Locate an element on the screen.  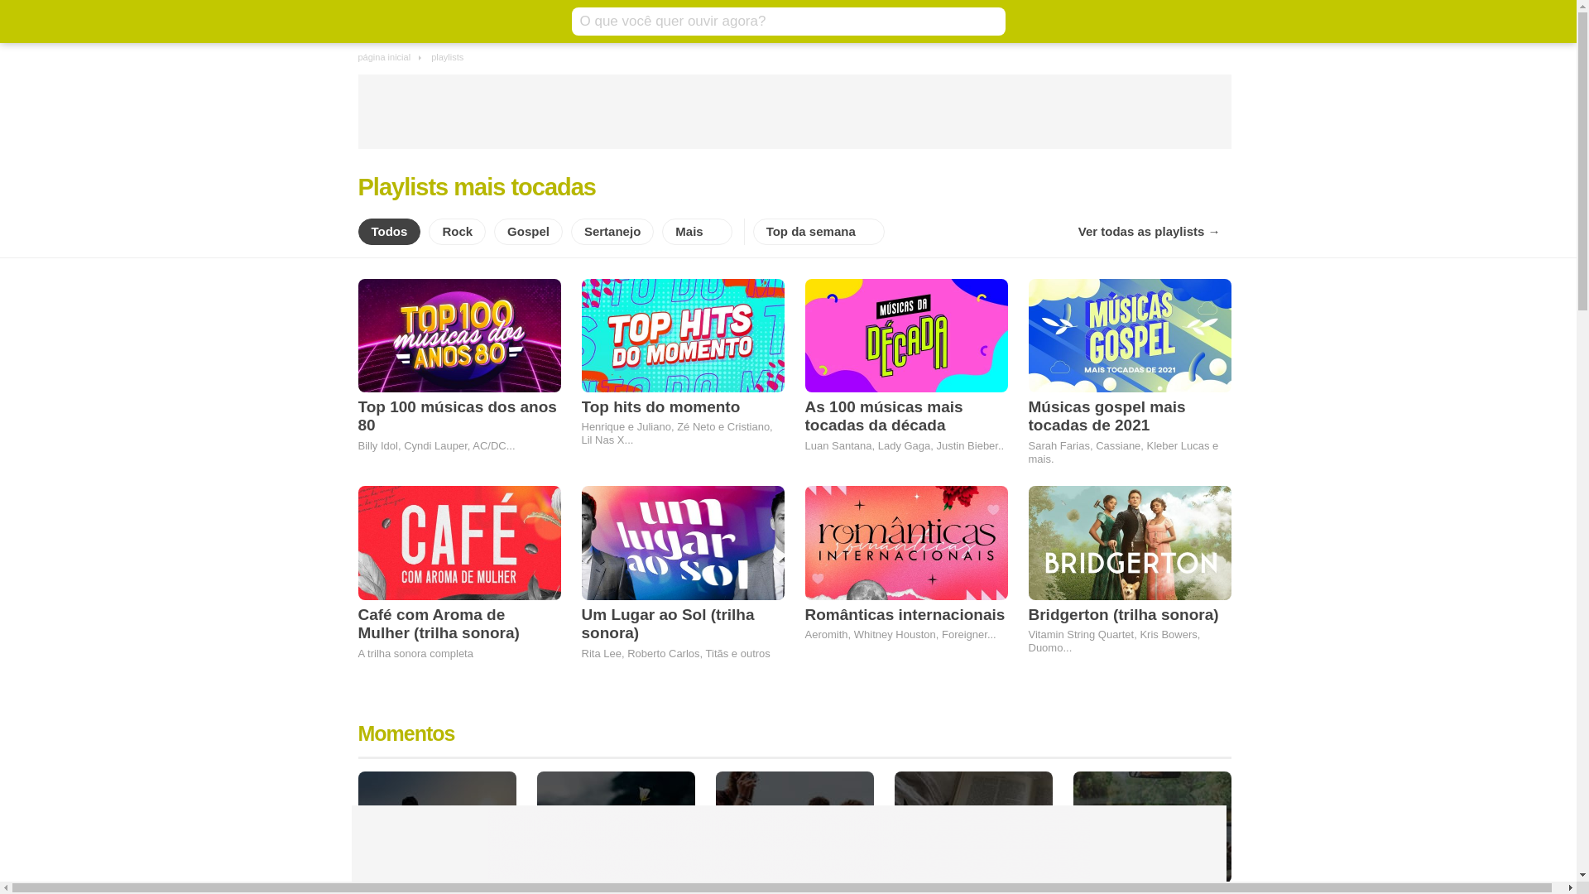
Viajar is located at coordinates (1152, 828).